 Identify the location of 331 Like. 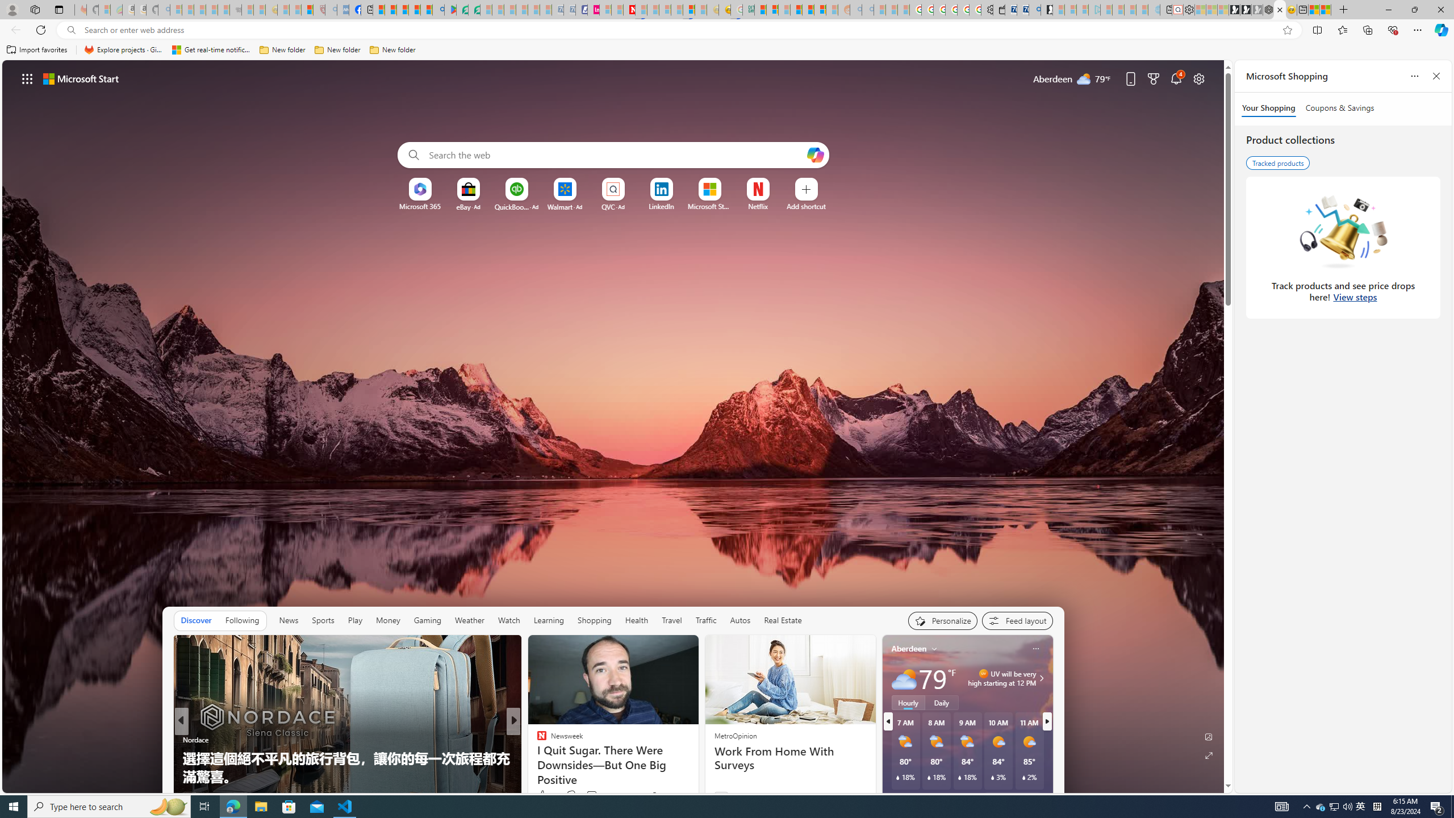
(544, 795).